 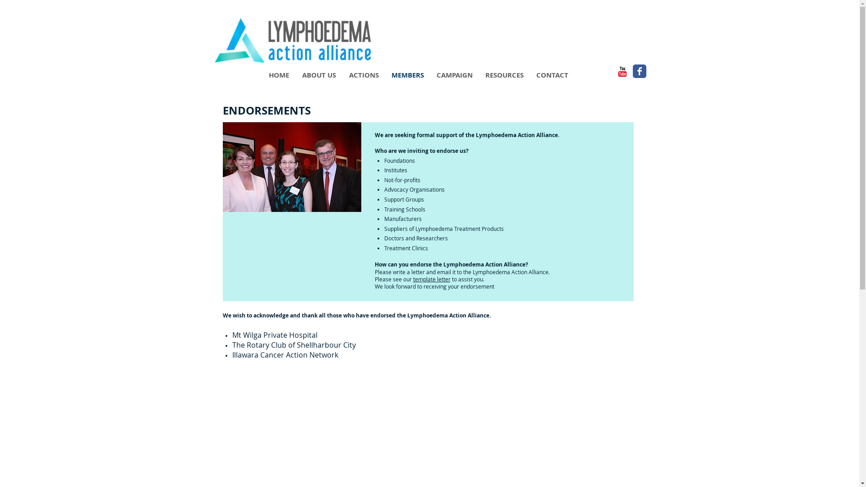 What do you see at coordinates (432, 279) in the screenshot?
I see `template letter` at bounding box center [432, 279].